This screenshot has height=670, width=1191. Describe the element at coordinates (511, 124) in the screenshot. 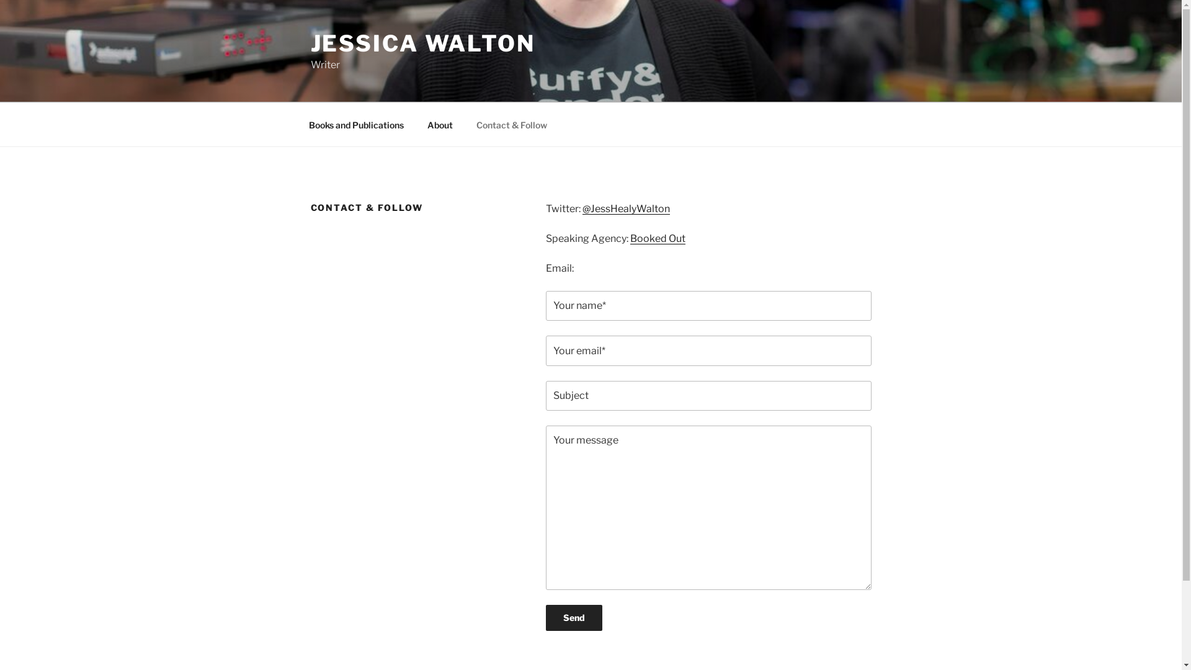

I see `Contact & Follow` at that location.